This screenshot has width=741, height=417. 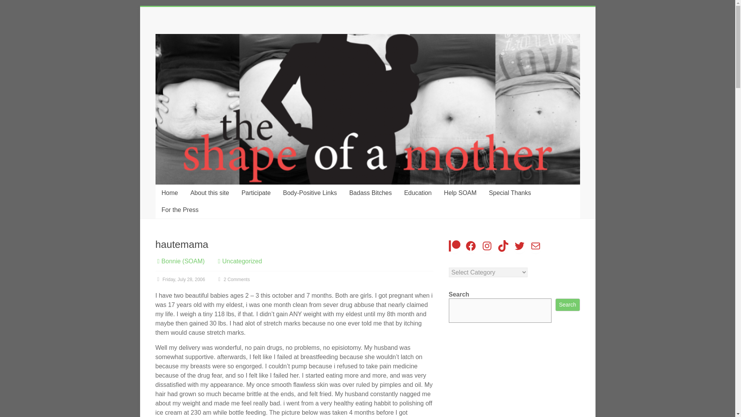 What do you see at coordinates (370, 193) in the screenshot?
I see `Badass Bitches` at bounding box center [370, 193].